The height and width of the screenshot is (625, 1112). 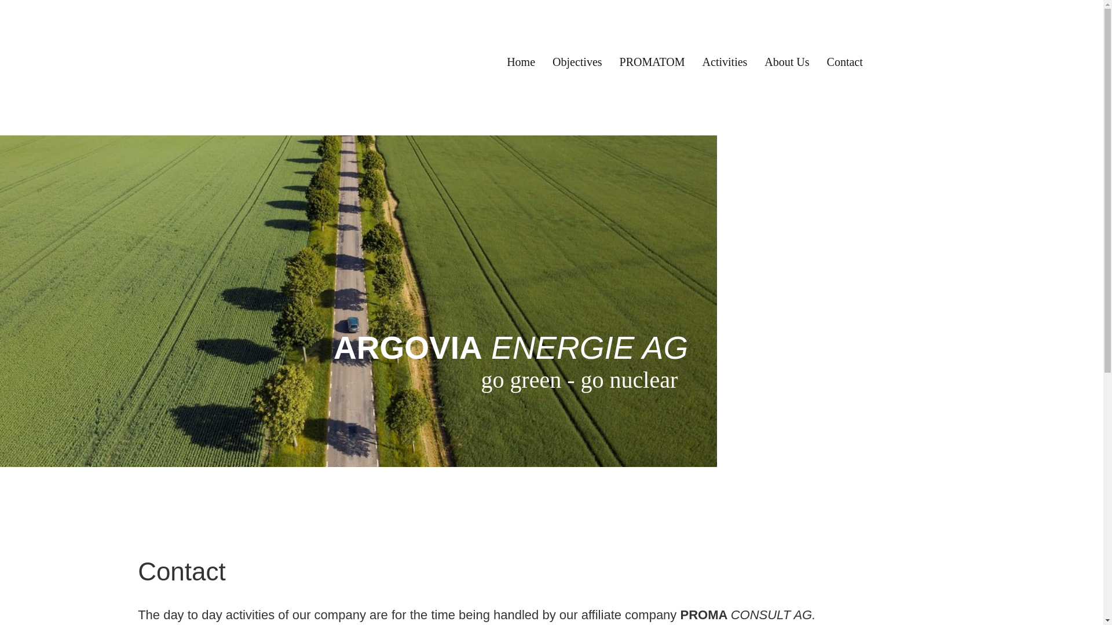 What do you see at coordinates (521, 62) in the screenshot?
I see `Home` at bounding box center [521, 62].